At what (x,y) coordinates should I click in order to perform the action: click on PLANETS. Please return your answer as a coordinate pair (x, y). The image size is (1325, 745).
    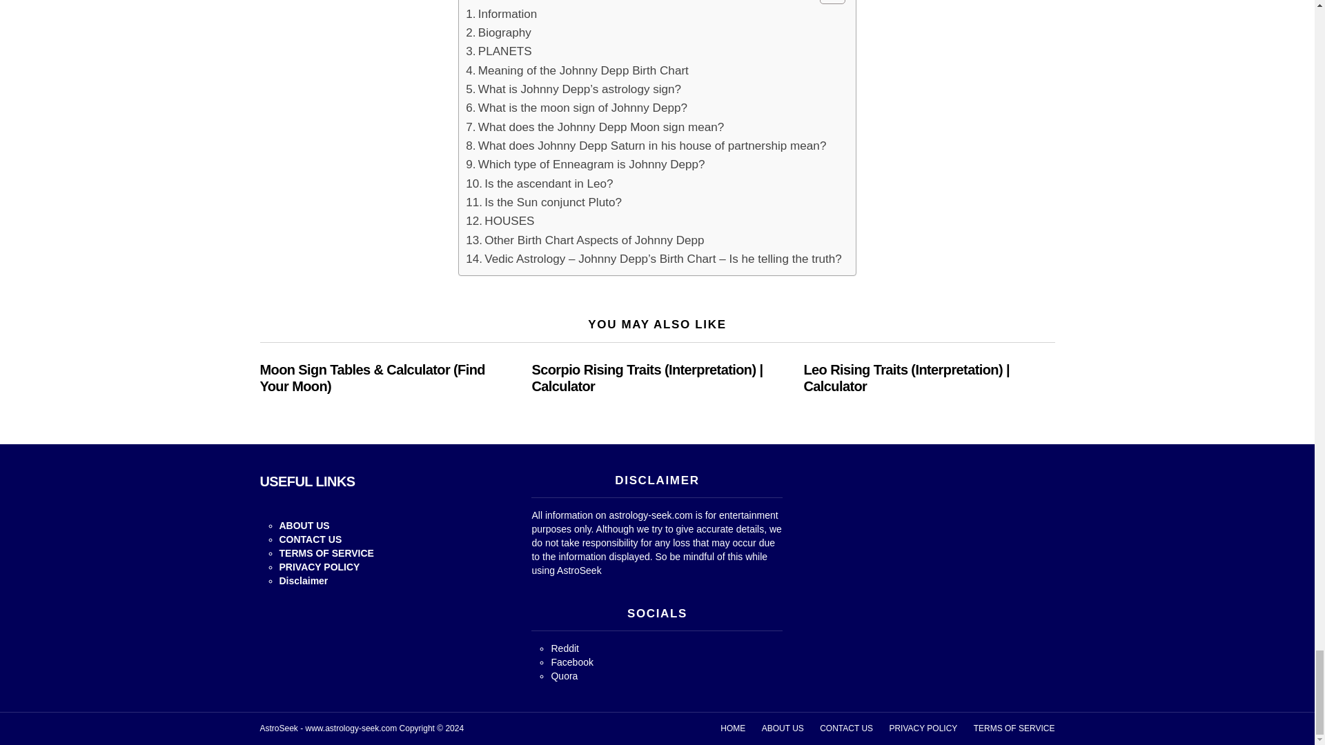
    Looking at the image, I should click on (499, 51).